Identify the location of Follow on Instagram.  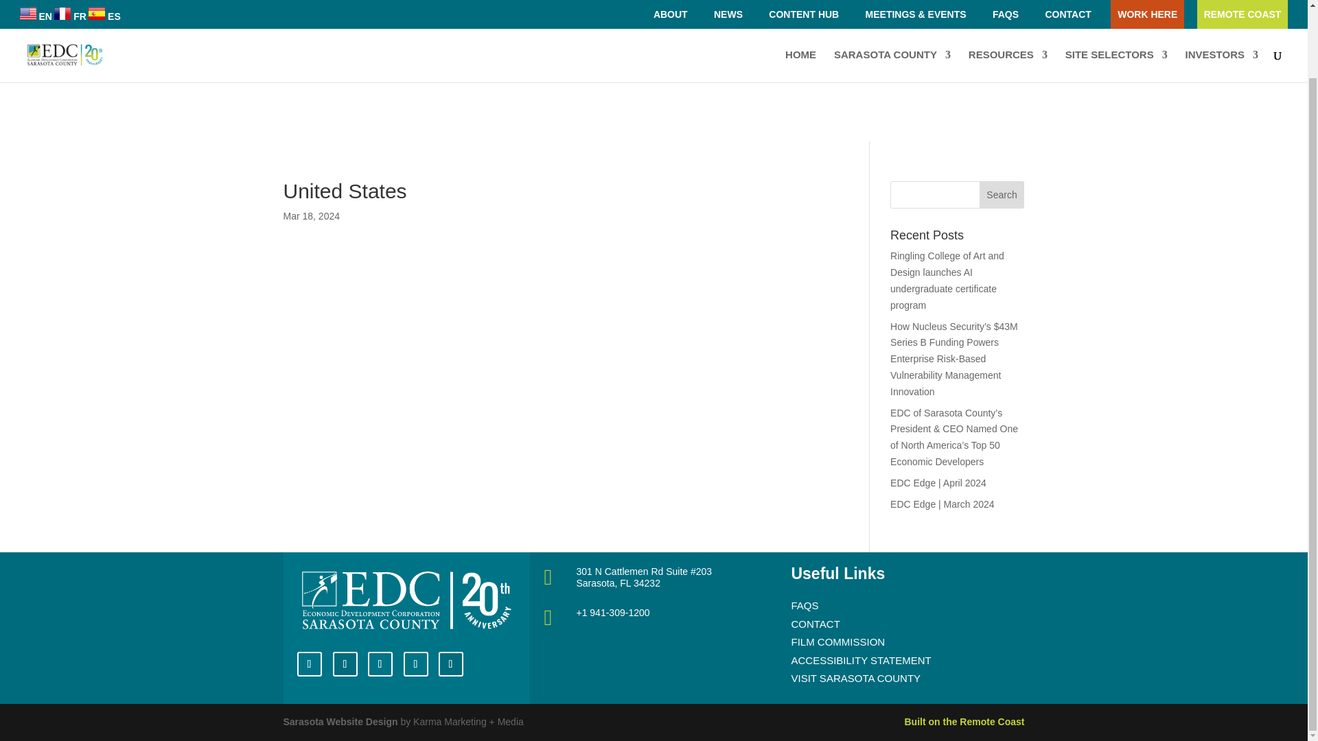
(416, 664).